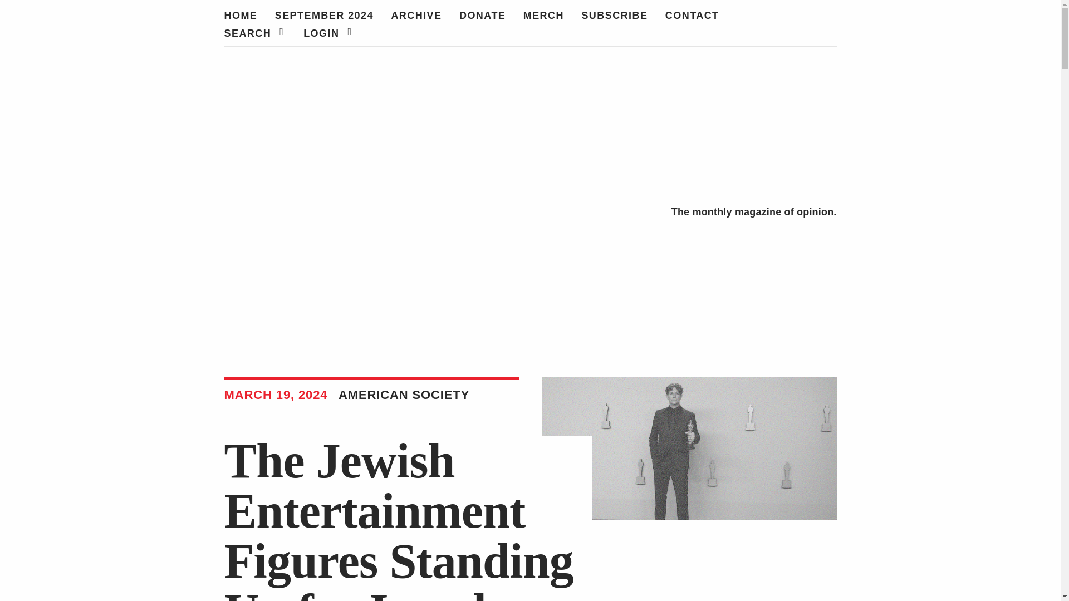  I want to click on MERCH, so click(543, 14).